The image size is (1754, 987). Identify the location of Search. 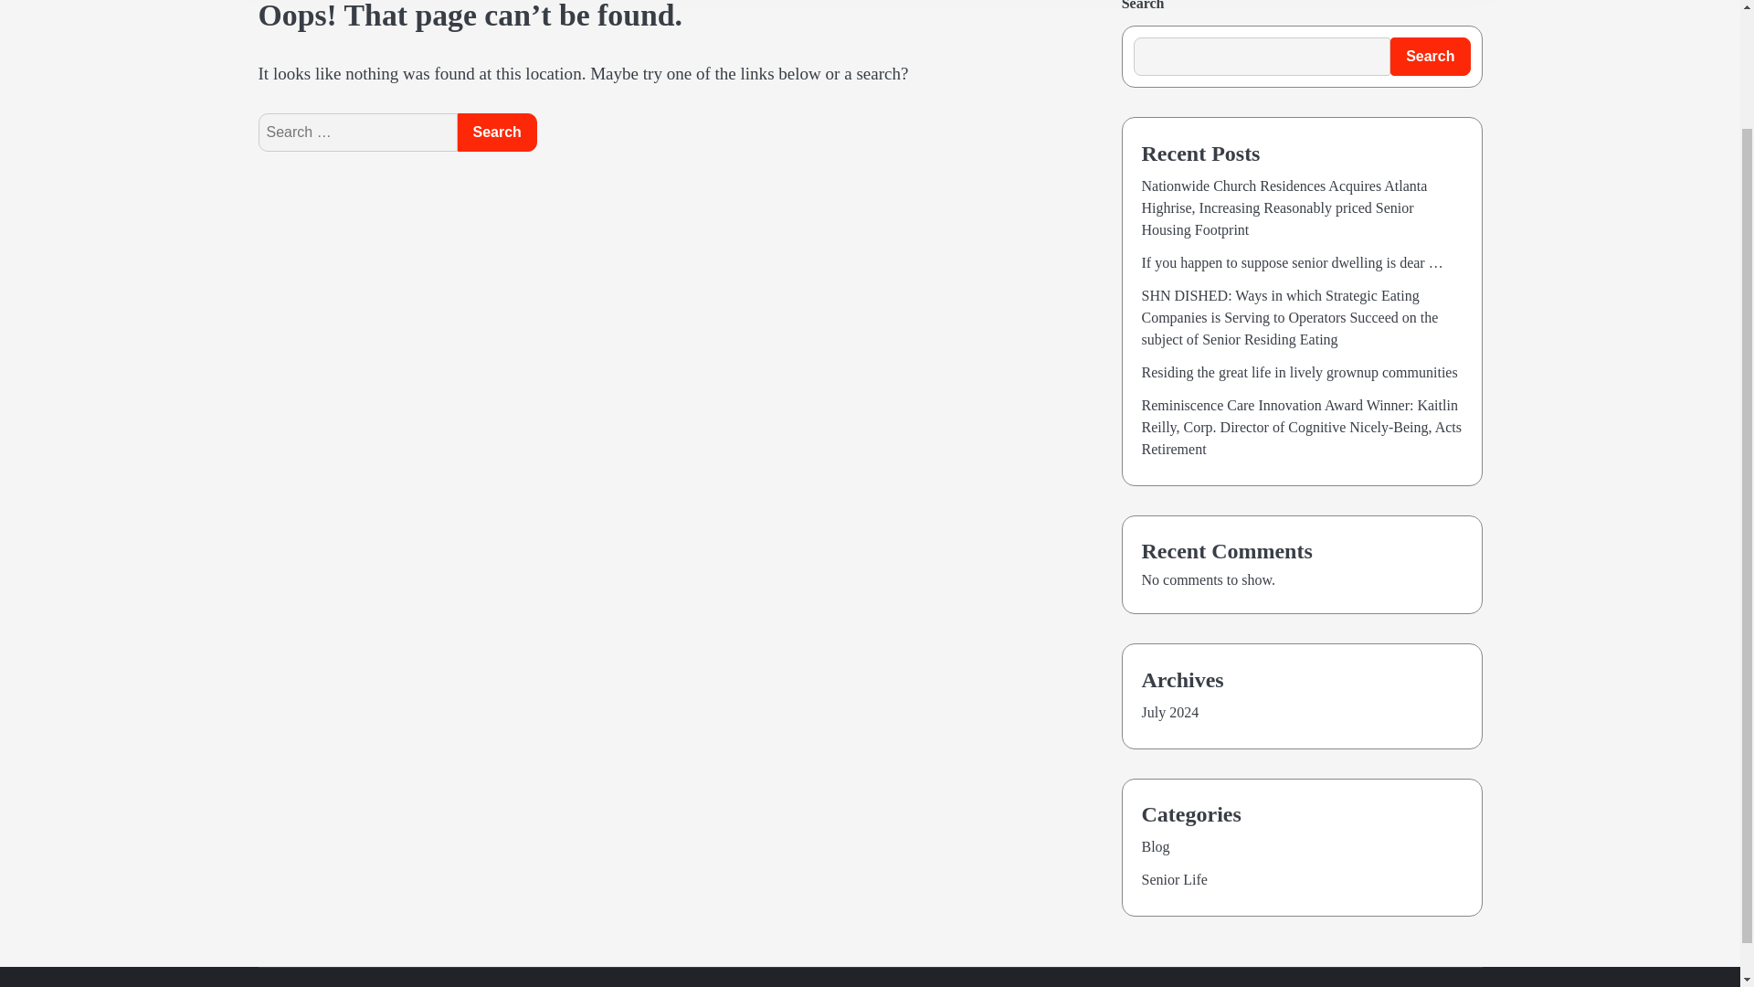
(1430, 57).